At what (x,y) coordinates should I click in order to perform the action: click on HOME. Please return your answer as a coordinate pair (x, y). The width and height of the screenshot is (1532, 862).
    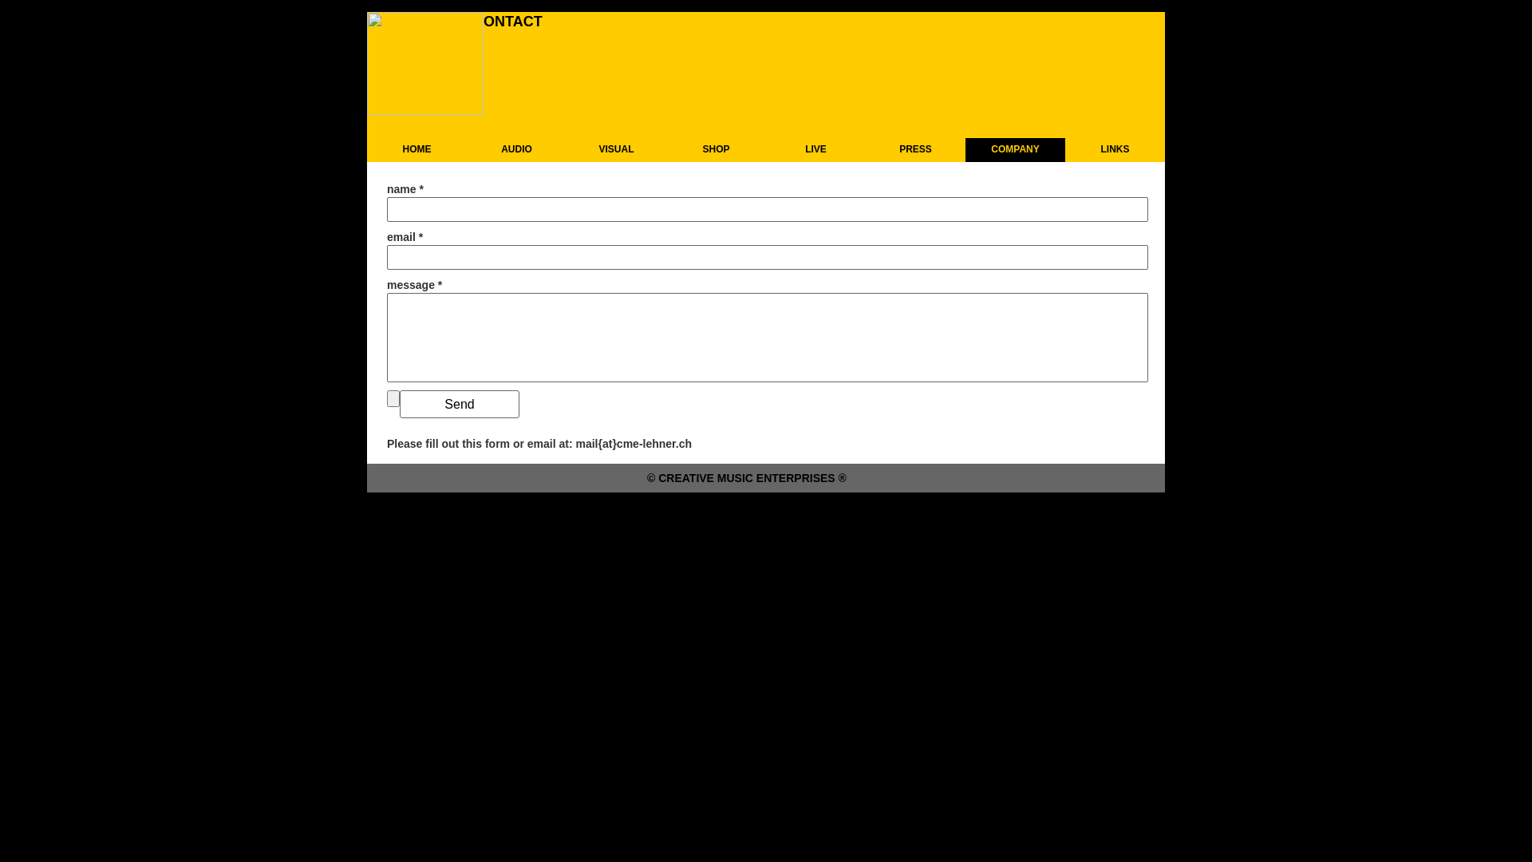
    Looking at the image, I should click on (417, 150).